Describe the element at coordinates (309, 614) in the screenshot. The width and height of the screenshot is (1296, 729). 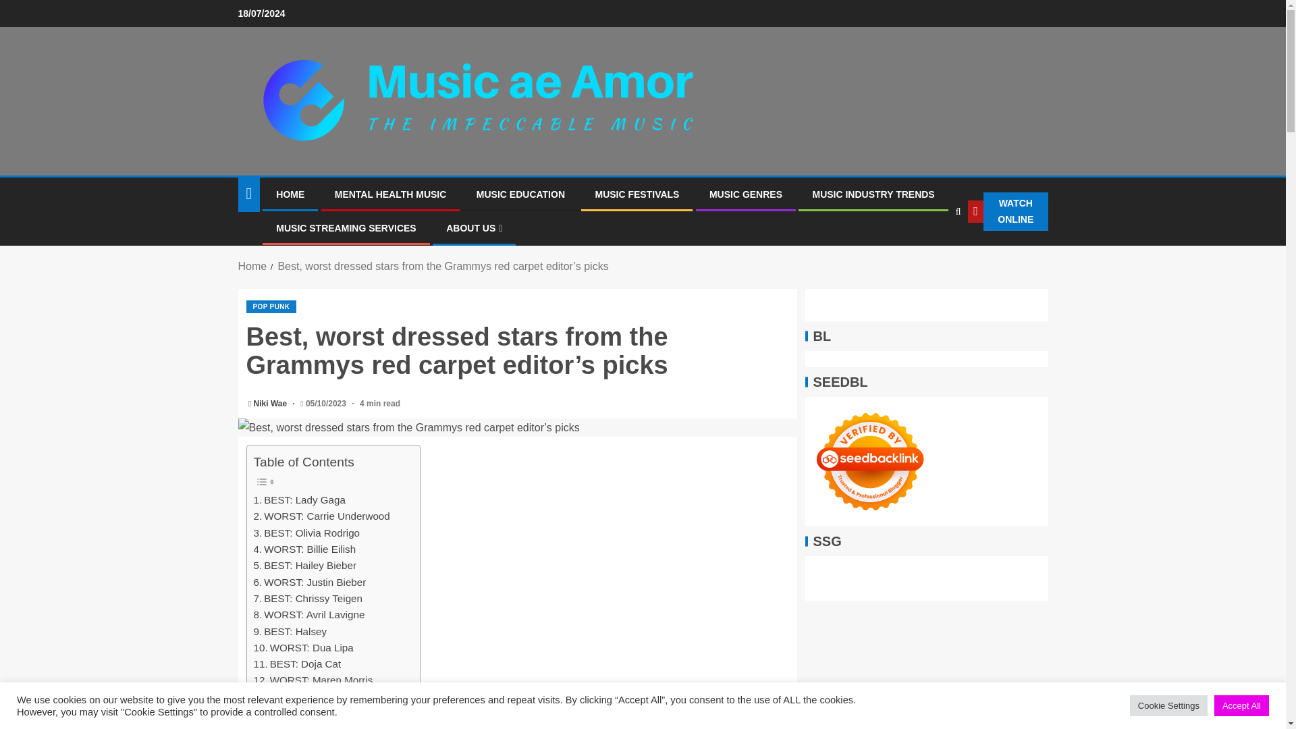
I see `WORST: Avril Lavigne` at that location.